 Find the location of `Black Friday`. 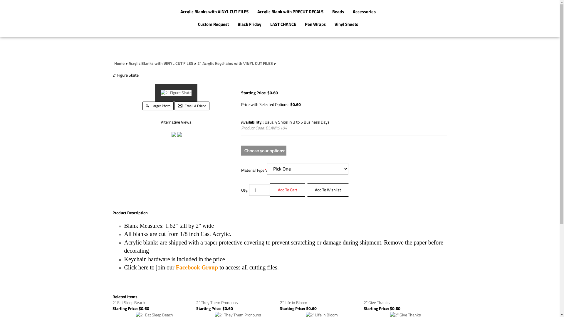

Black Friday is located at coordinates (250, 25).